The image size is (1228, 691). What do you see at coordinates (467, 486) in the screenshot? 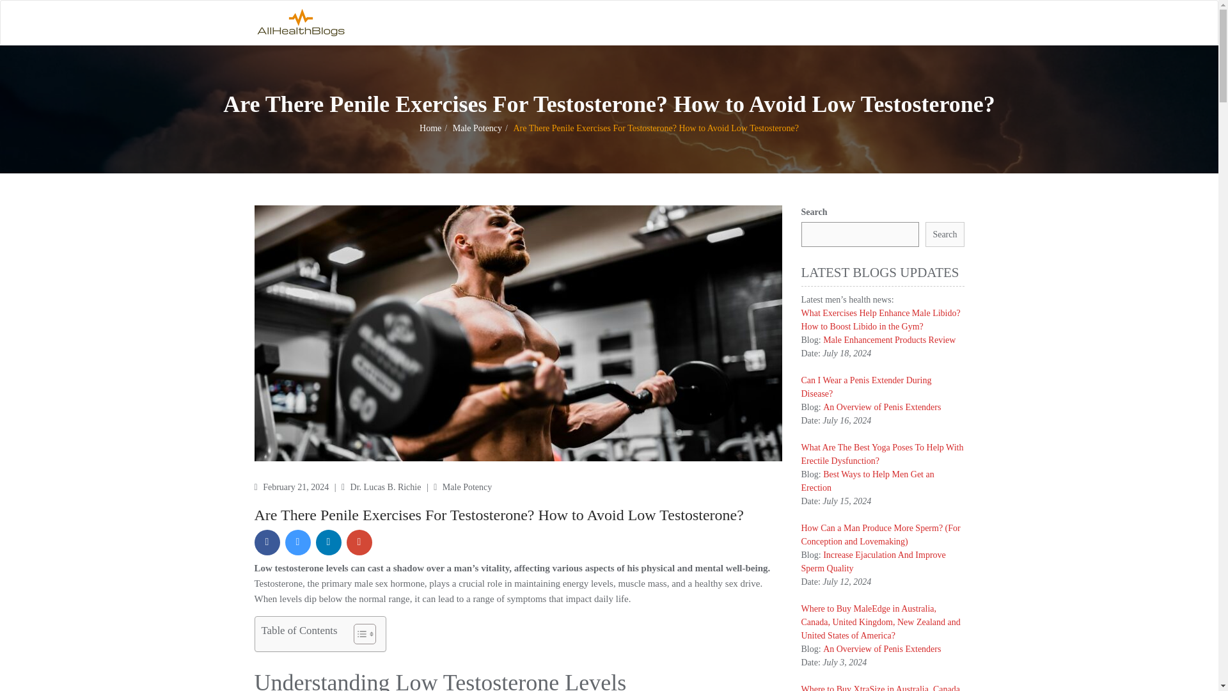
I see `Male Potency` at bounding box center [467, 486].